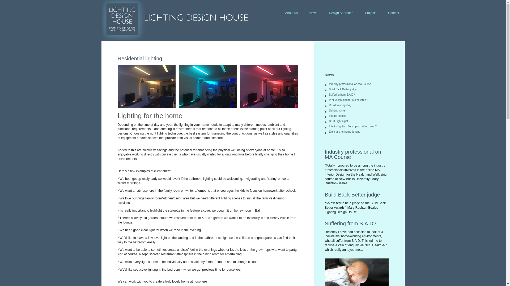  Describe the element at coordinates (337, 110) in the screenshot. I see `Lighting rocks` at that location.